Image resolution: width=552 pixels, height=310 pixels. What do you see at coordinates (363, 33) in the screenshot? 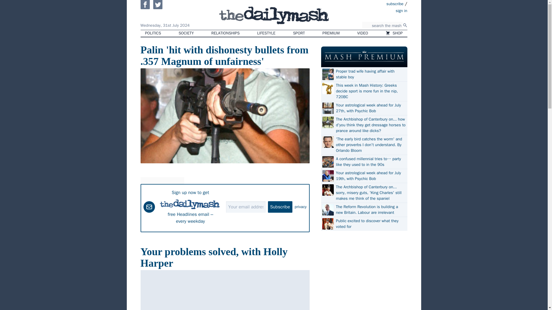
I see `VIDEO` at bounding box center [363, 33].